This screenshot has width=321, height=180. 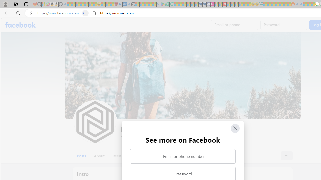 I want to click on Terms of Use Agreement - Sleeping, so click(x=167, y=4).